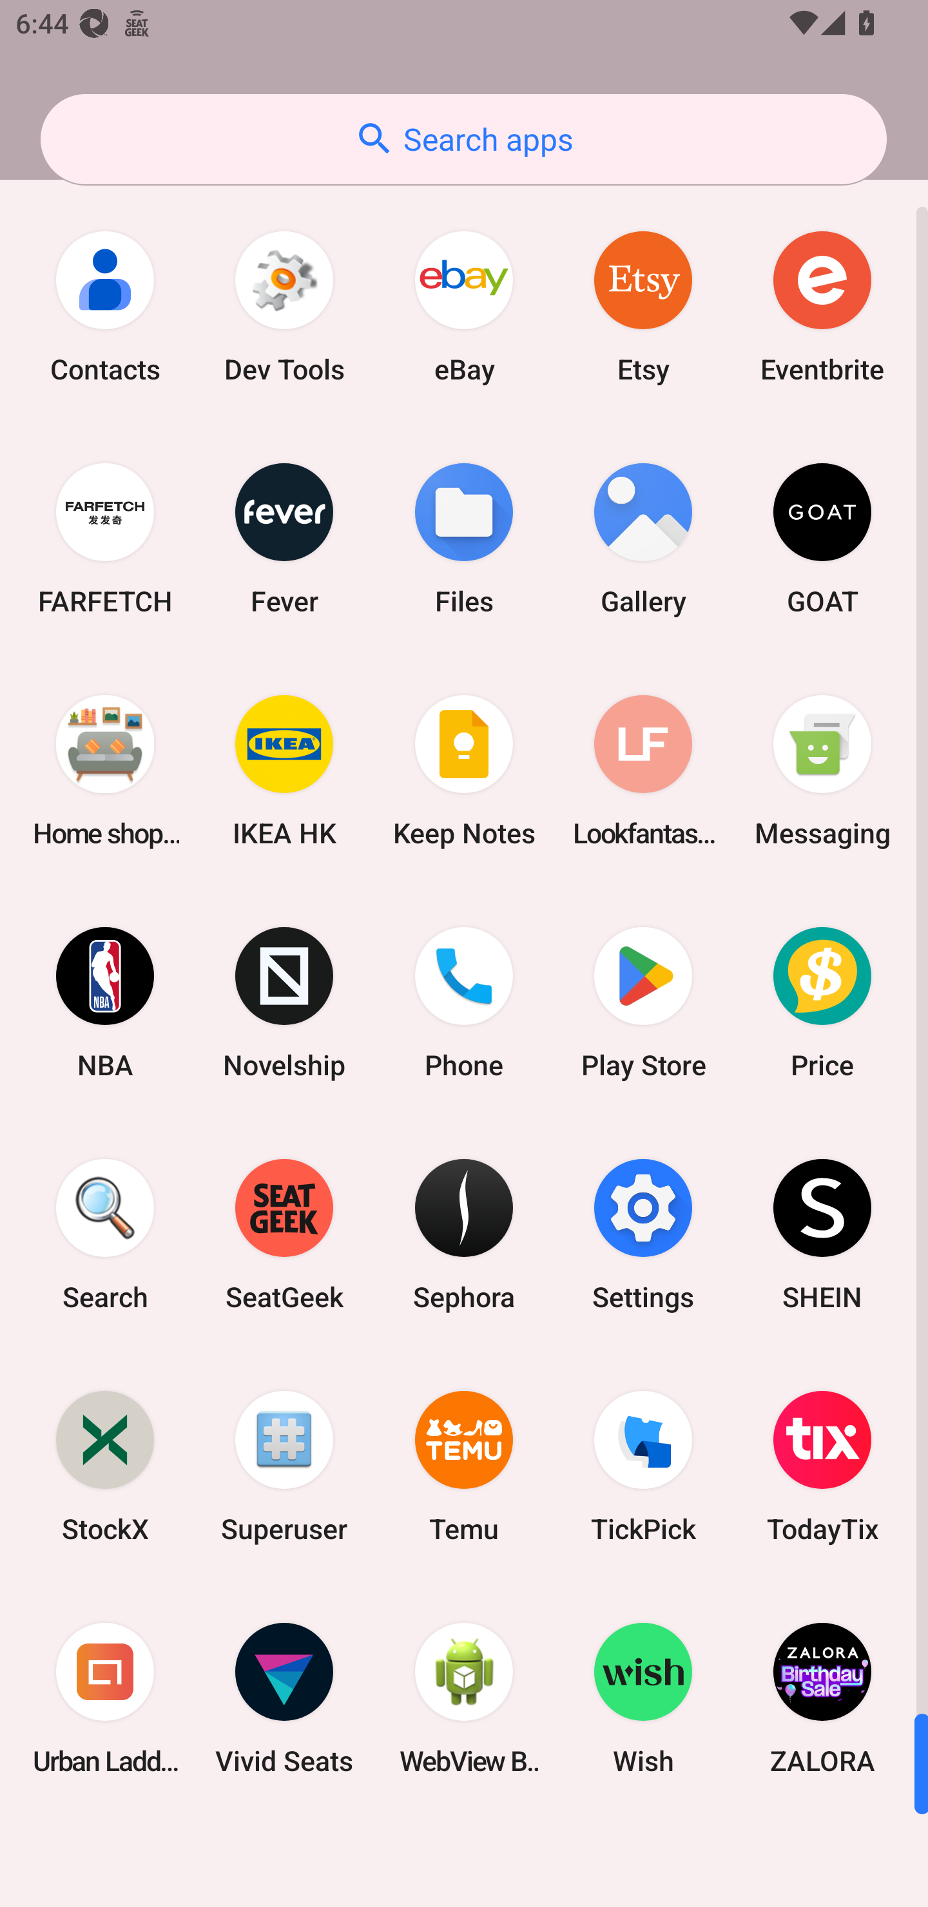  What do you see at coordinates (822, 1002) in the screenshot?
I see `Price` at bounding box center [822, 1002].